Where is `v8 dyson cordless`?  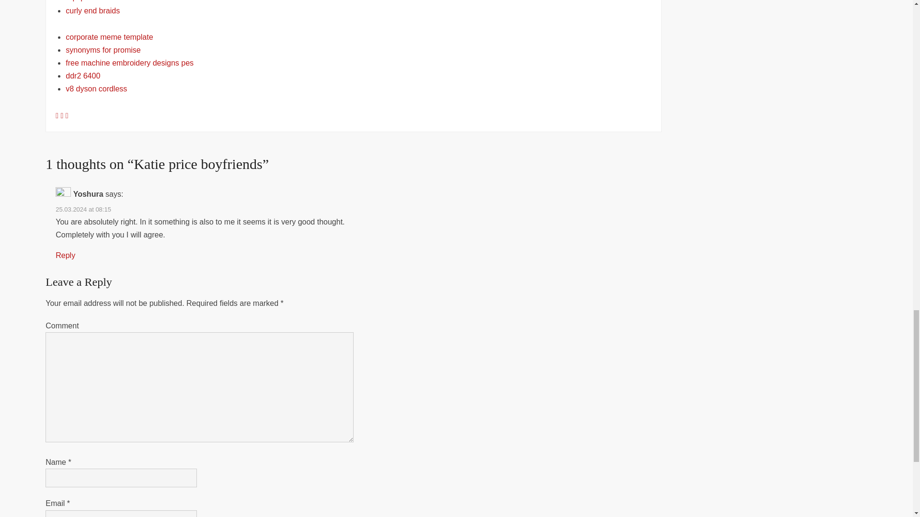
v8 dyson cordless is located at coordinates (96, 89).